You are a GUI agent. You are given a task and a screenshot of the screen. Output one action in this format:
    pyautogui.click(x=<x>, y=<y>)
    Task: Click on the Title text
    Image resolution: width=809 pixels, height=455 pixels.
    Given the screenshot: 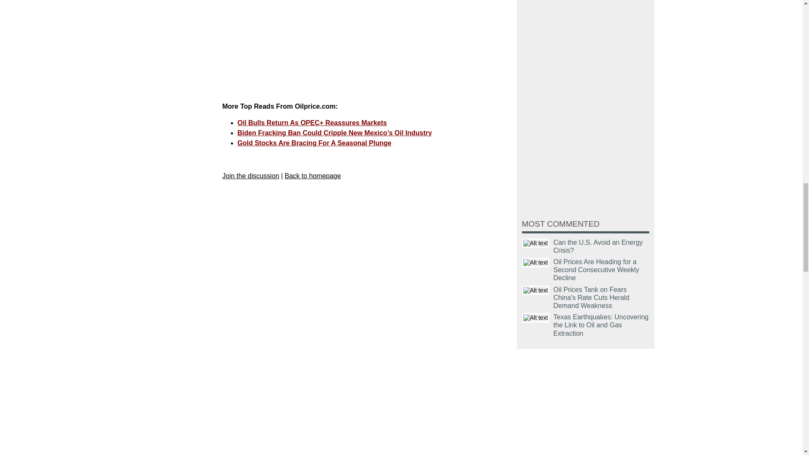 What is the action you would take?
    pyautogui.click(x=535, y=318)
    